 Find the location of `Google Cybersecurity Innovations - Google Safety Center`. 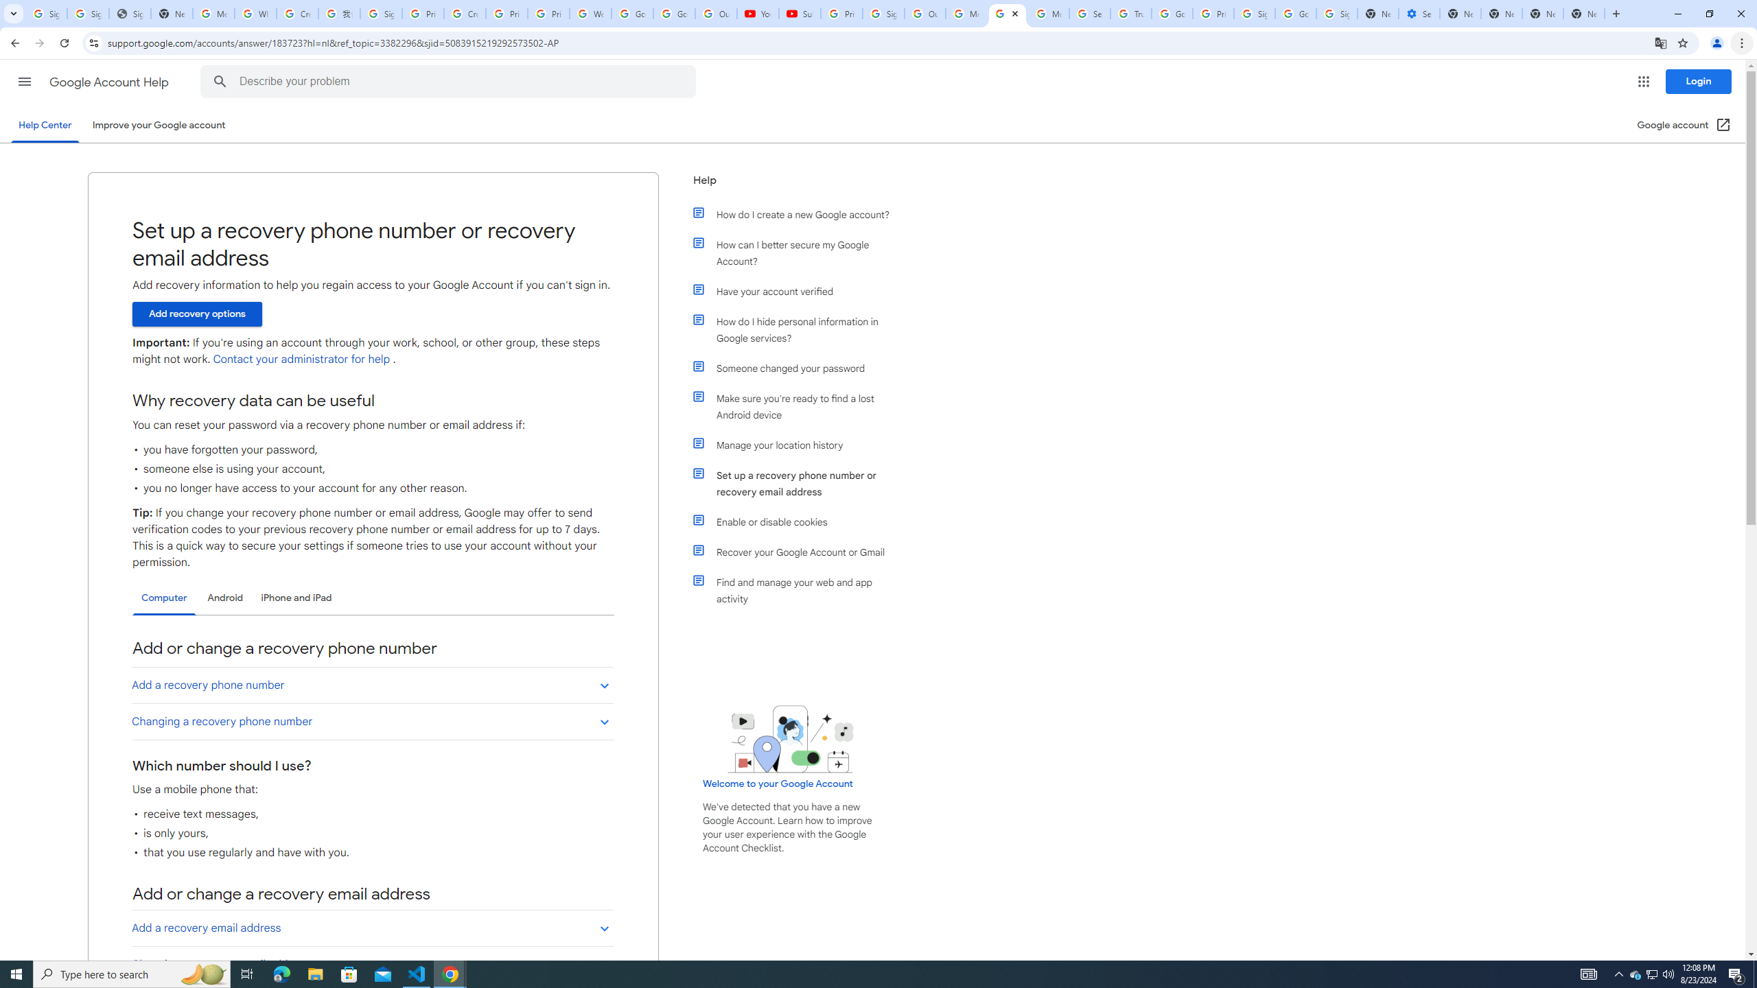

Google Cybersecurity Innovations - Google Safety Center is located at coordinates (1296, 14).